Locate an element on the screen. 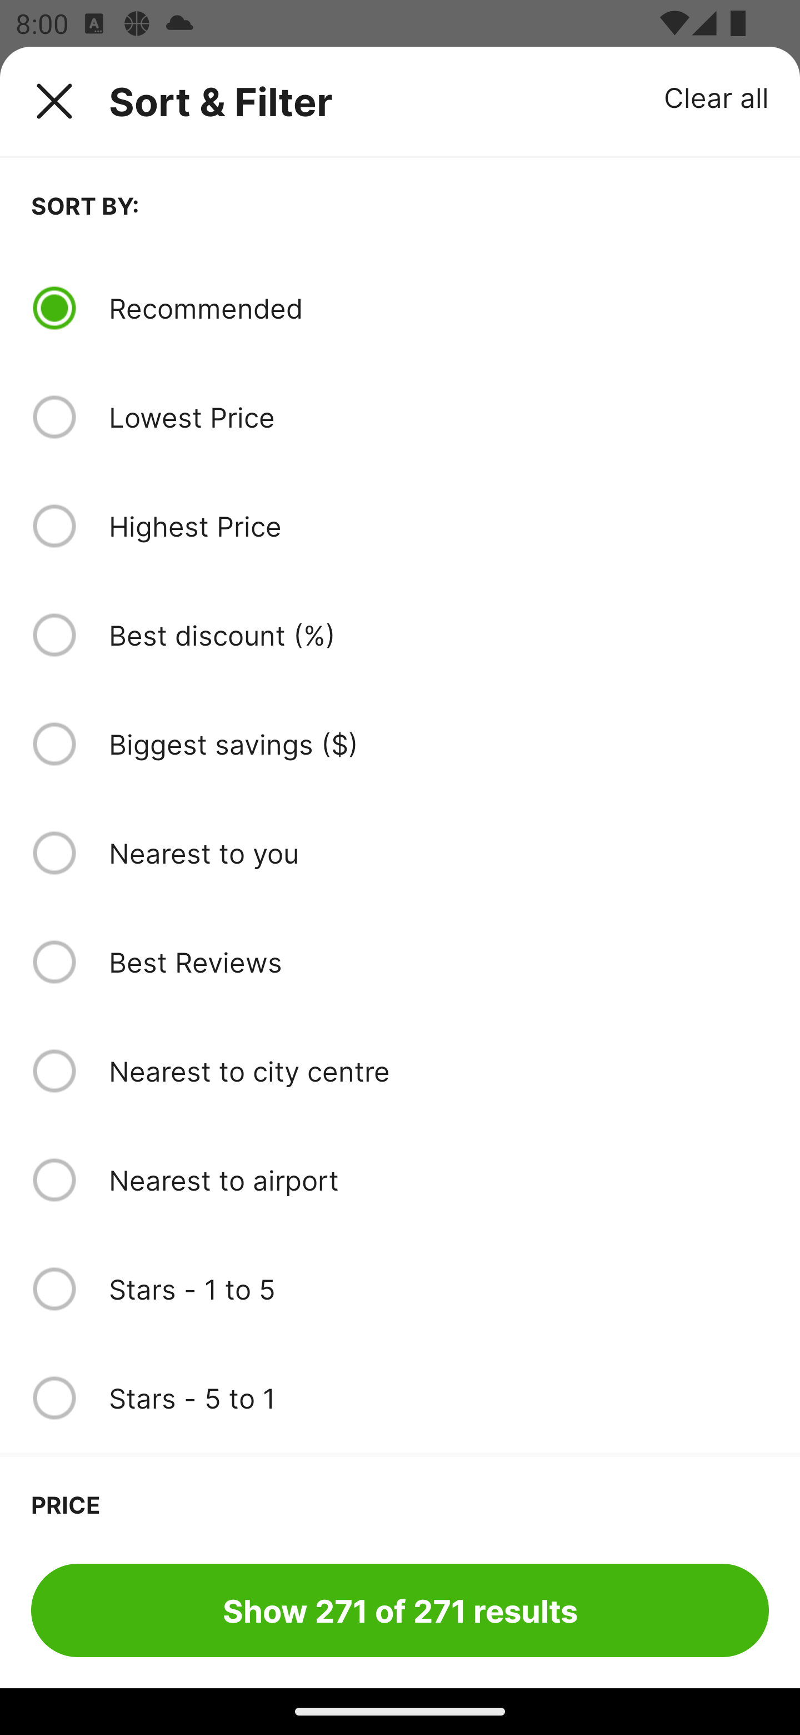  Nearest to airport is located at coordinates (438, 1179).